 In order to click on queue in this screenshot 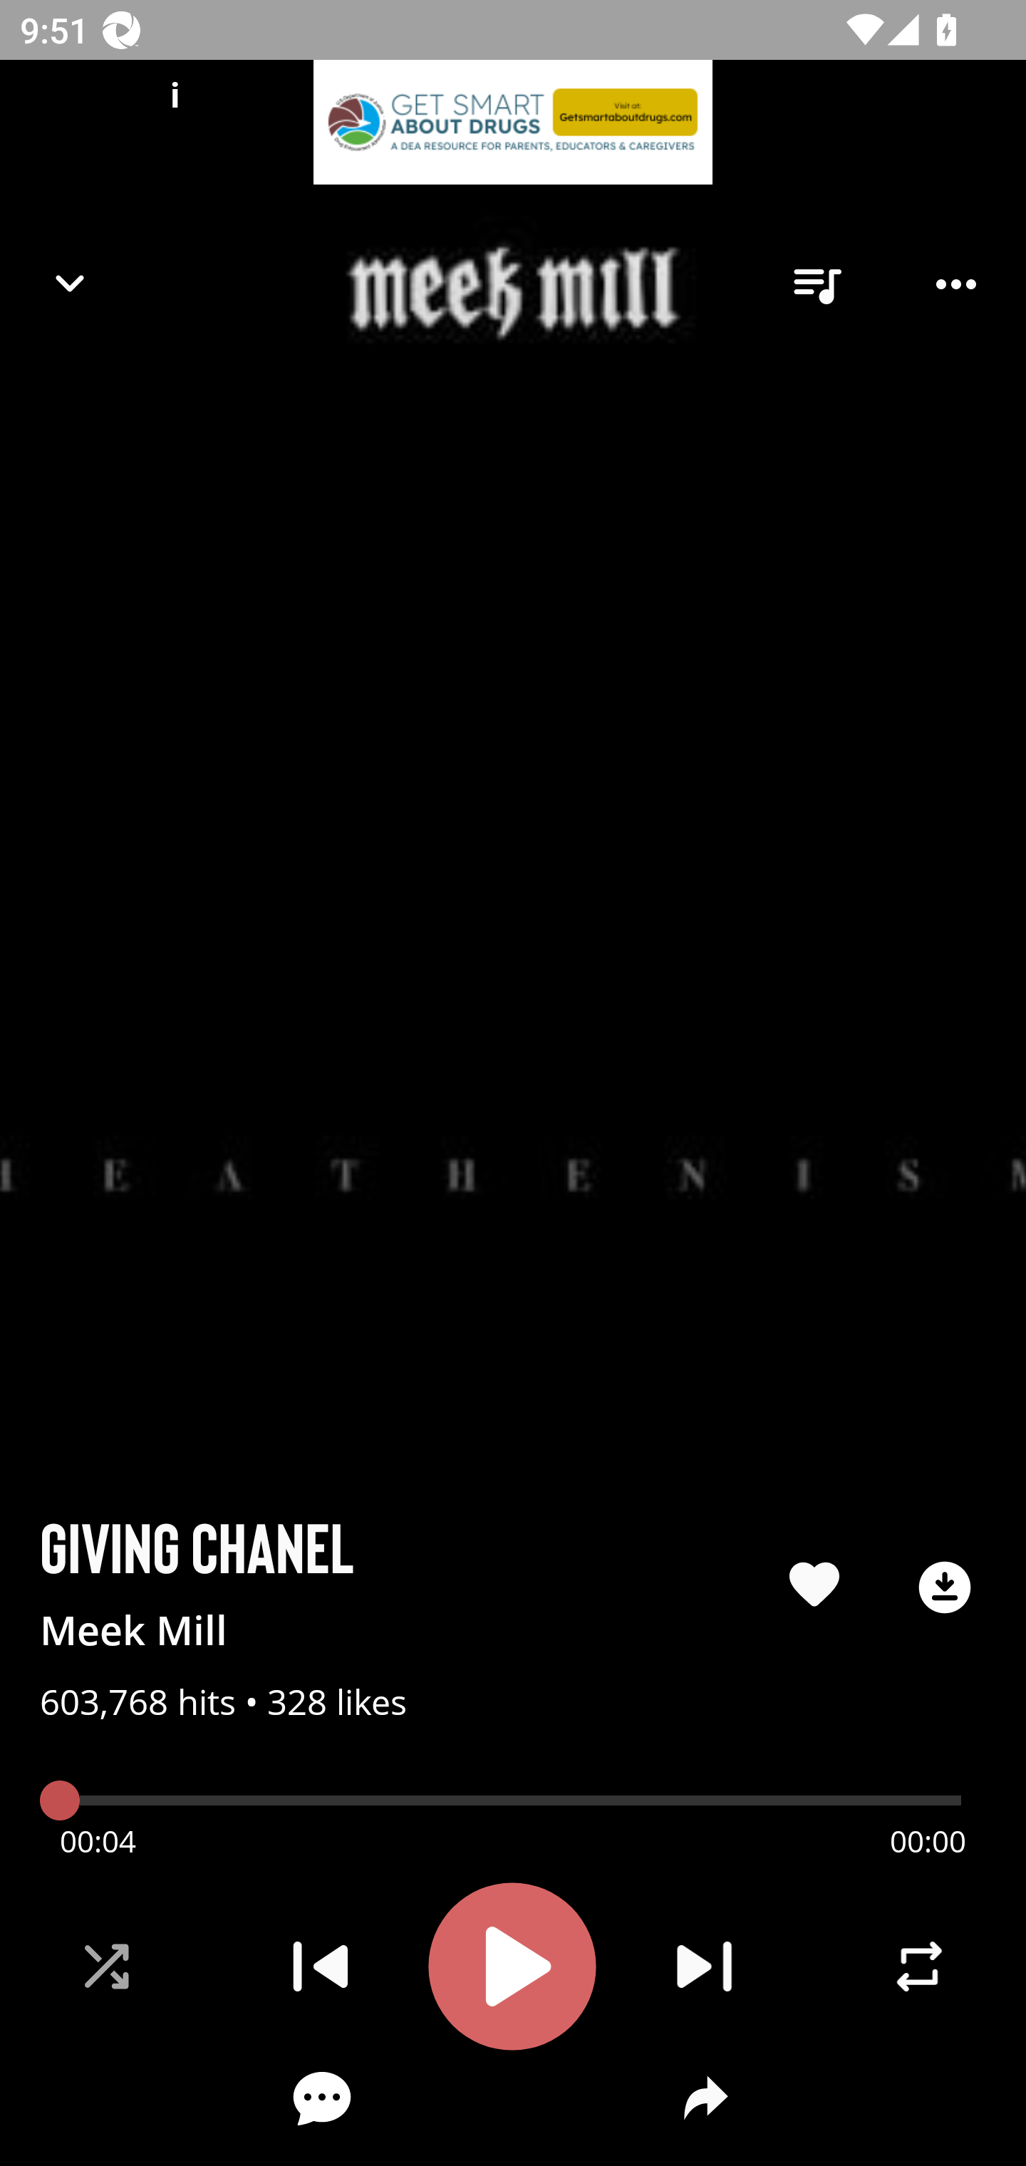, I will do `click(817, 285)`.